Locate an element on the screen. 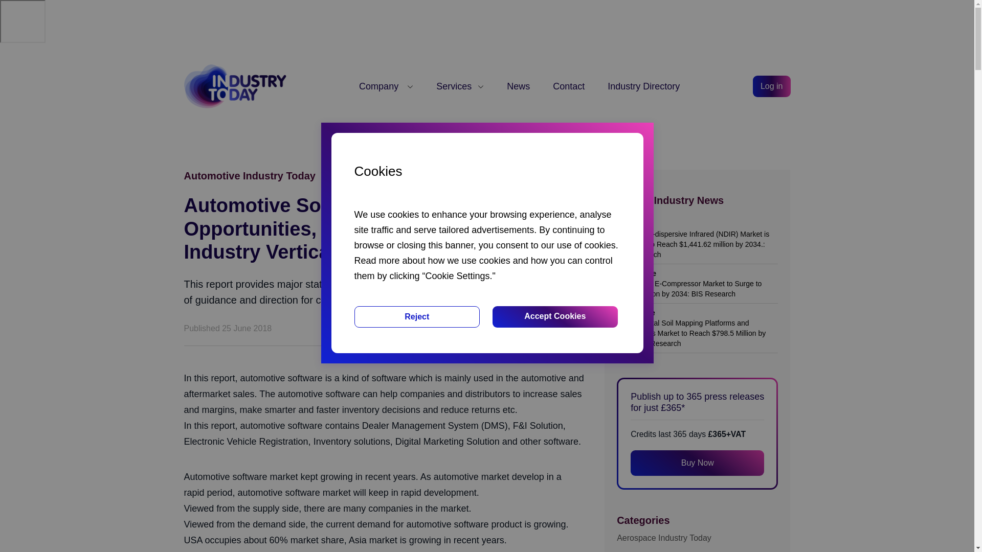 The height and width of the screenshot is (552, 982). Industry Directory is located at coordinates (643, 86).